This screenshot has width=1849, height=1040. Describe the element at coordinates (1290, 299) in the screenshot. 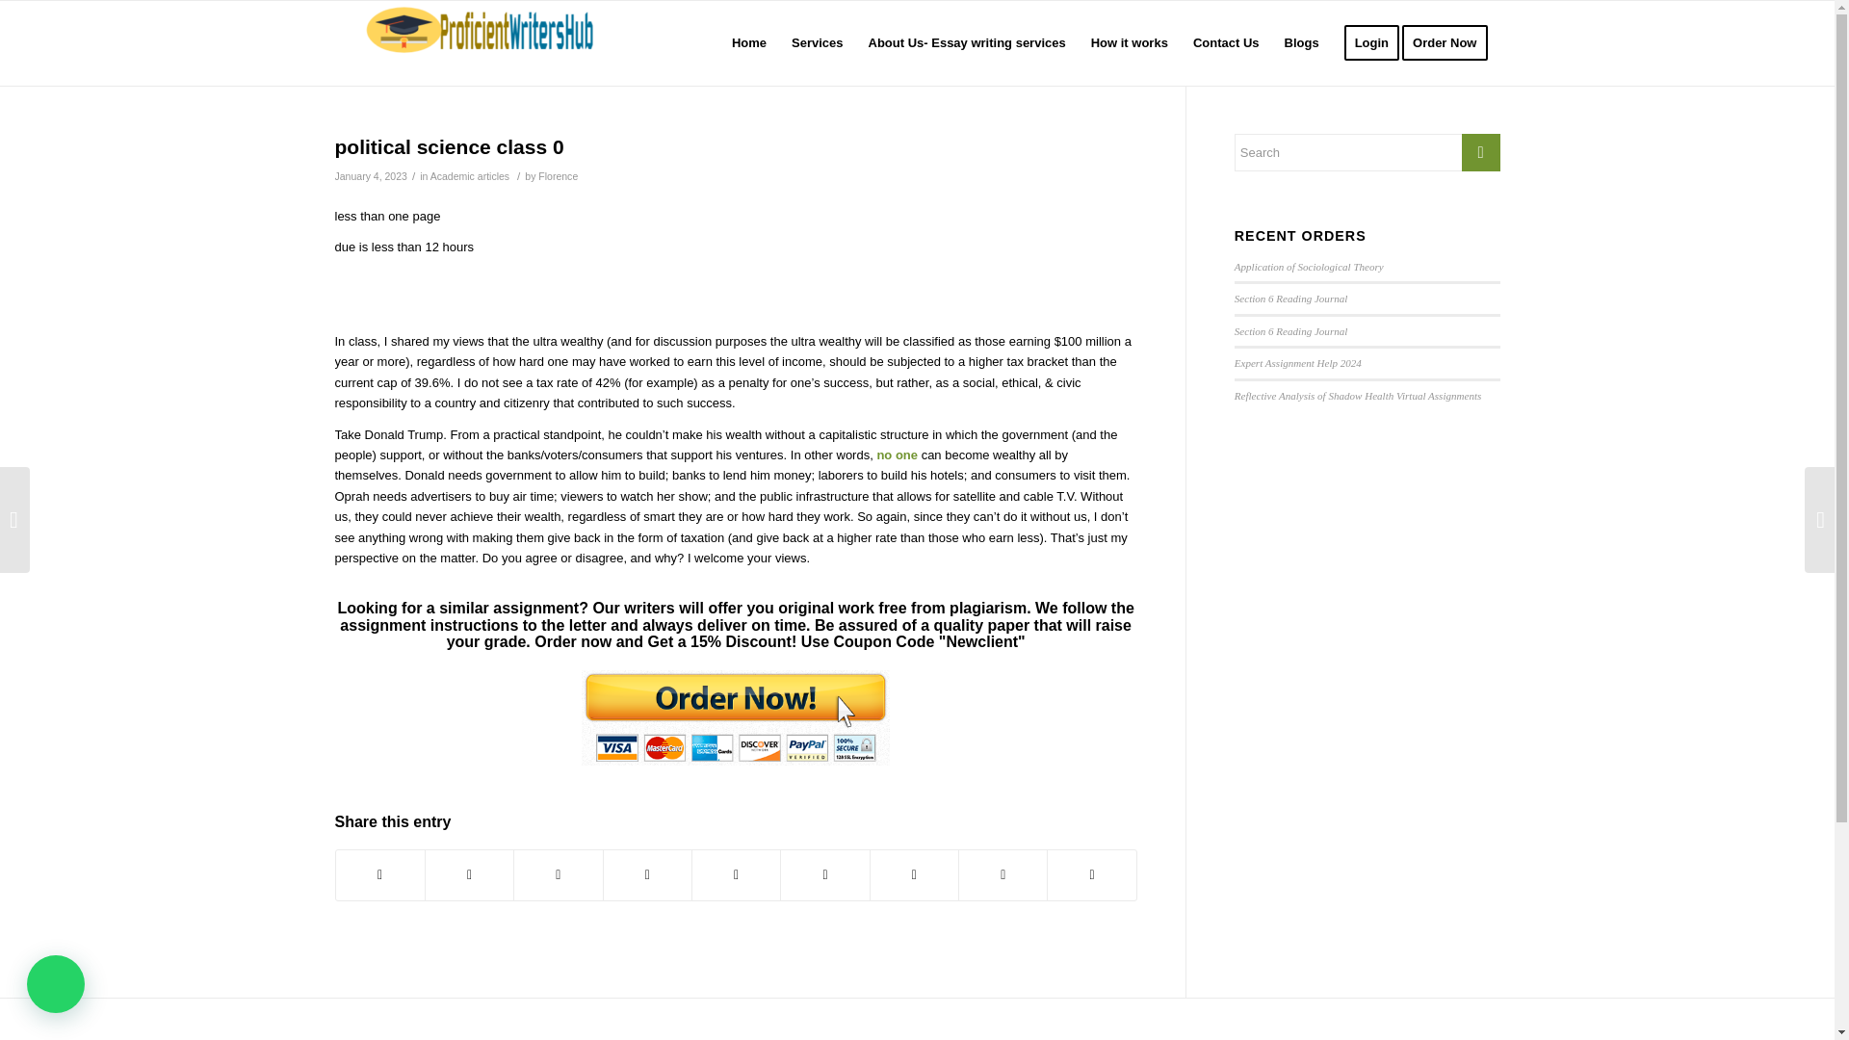

I see `Section 6 Reading Journal` at that location.